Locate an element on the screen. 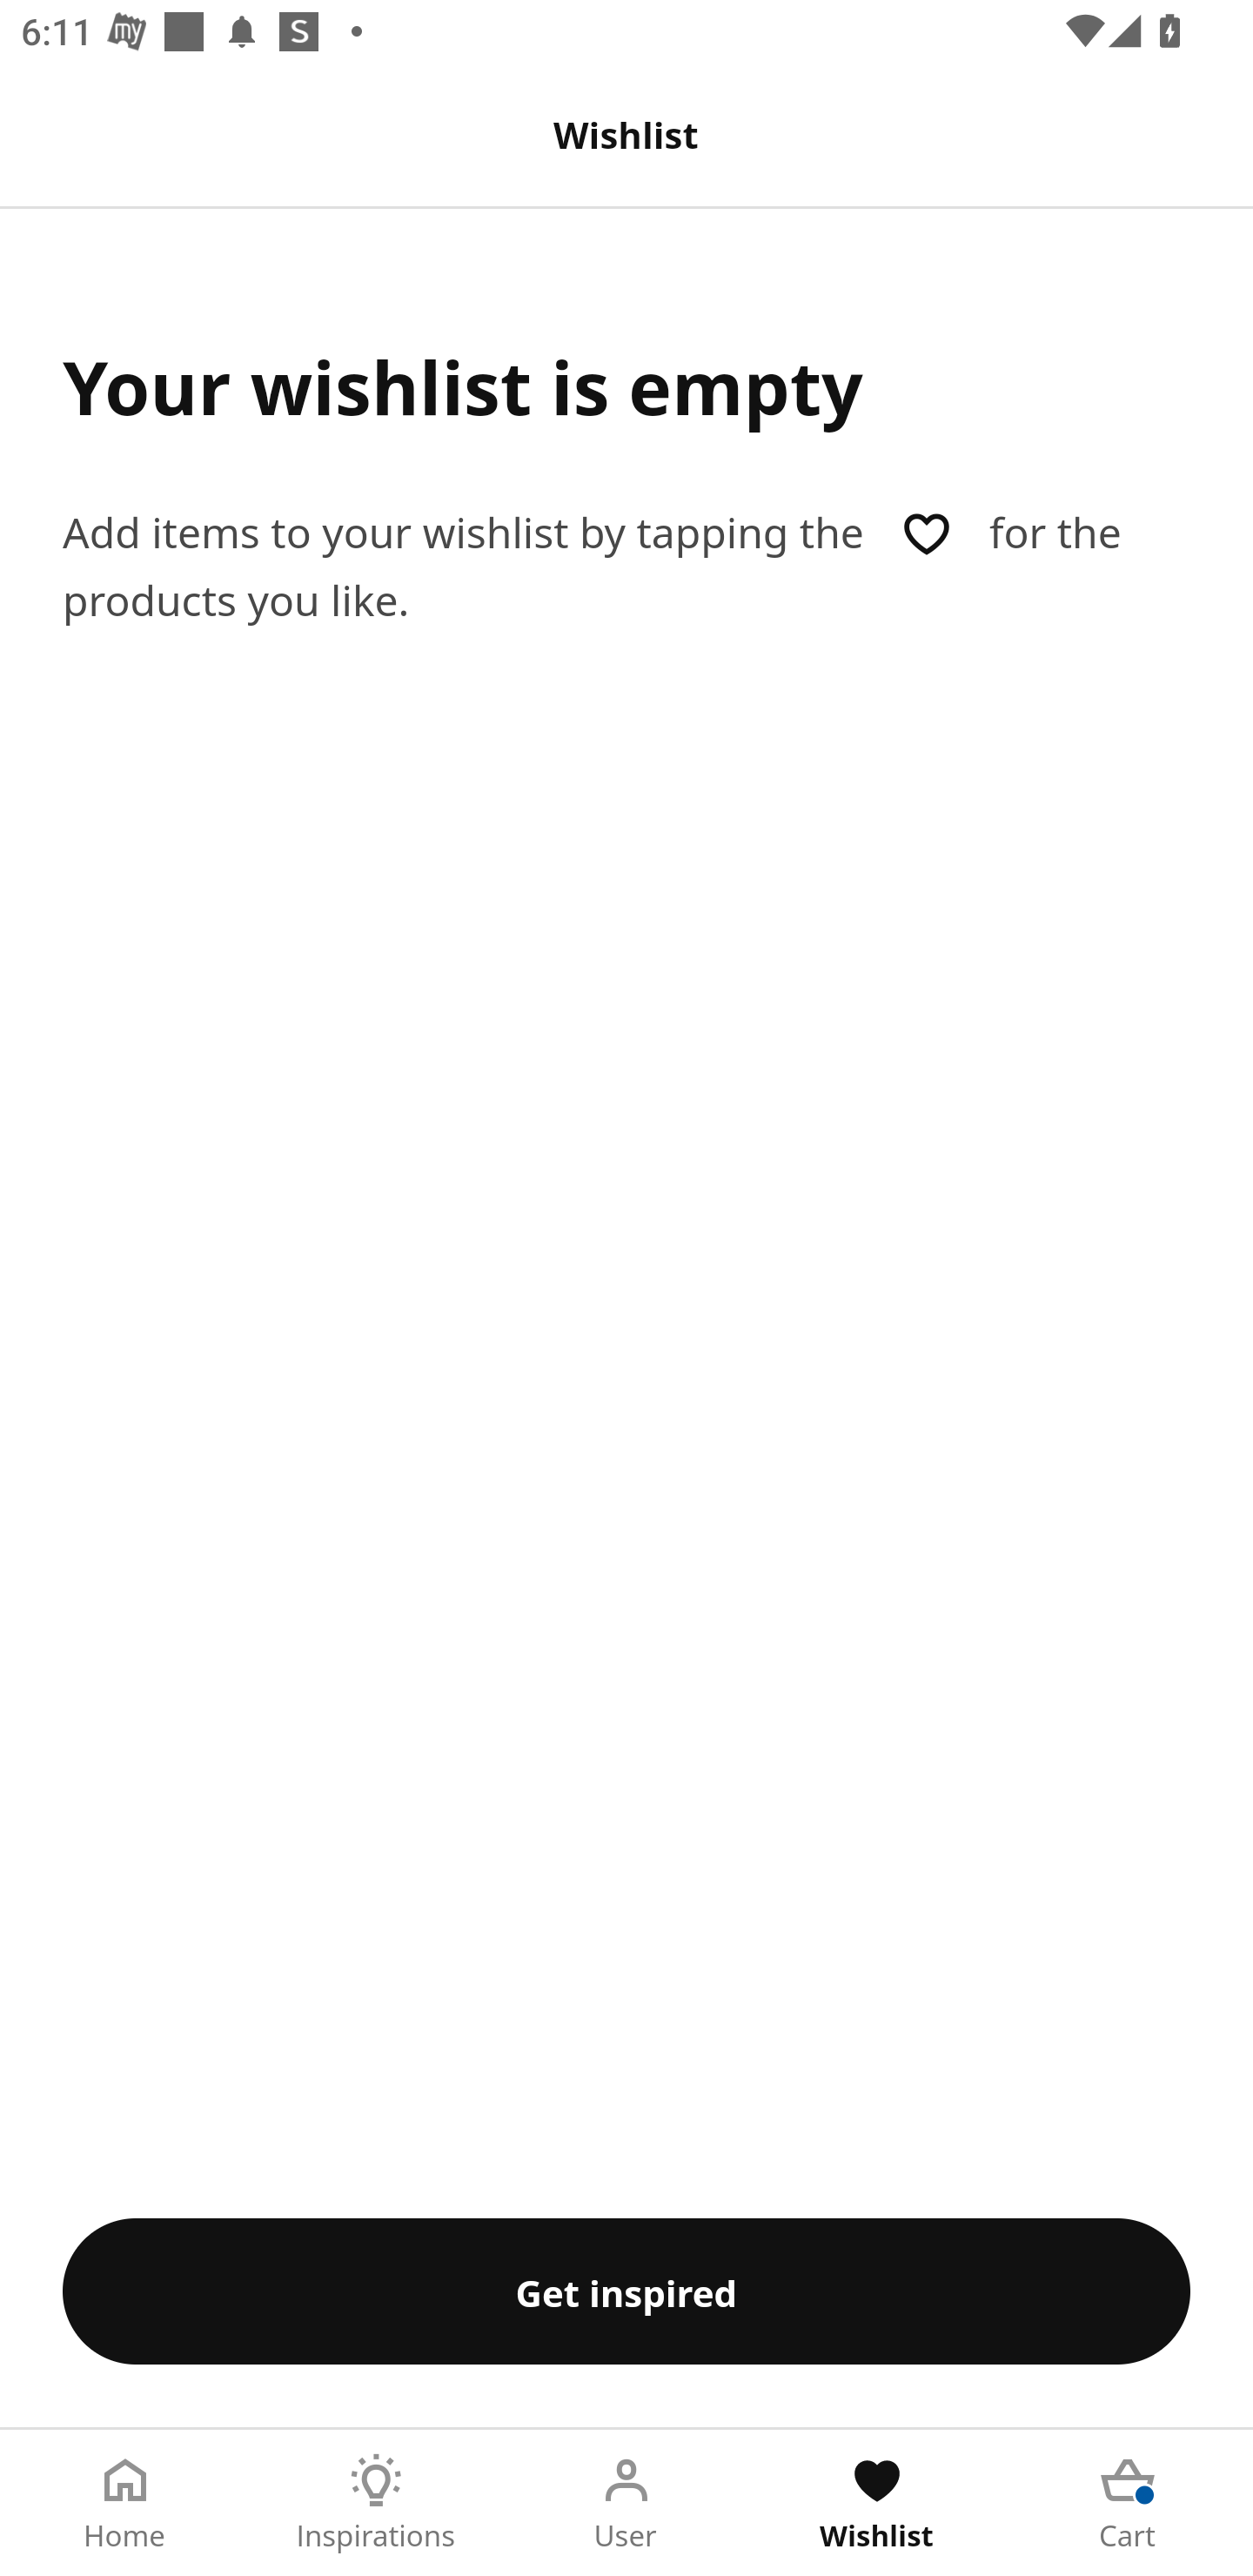 The width and height of the screenshot is (1253, 2576). Get inspired is located at coordinates (626, 2291).